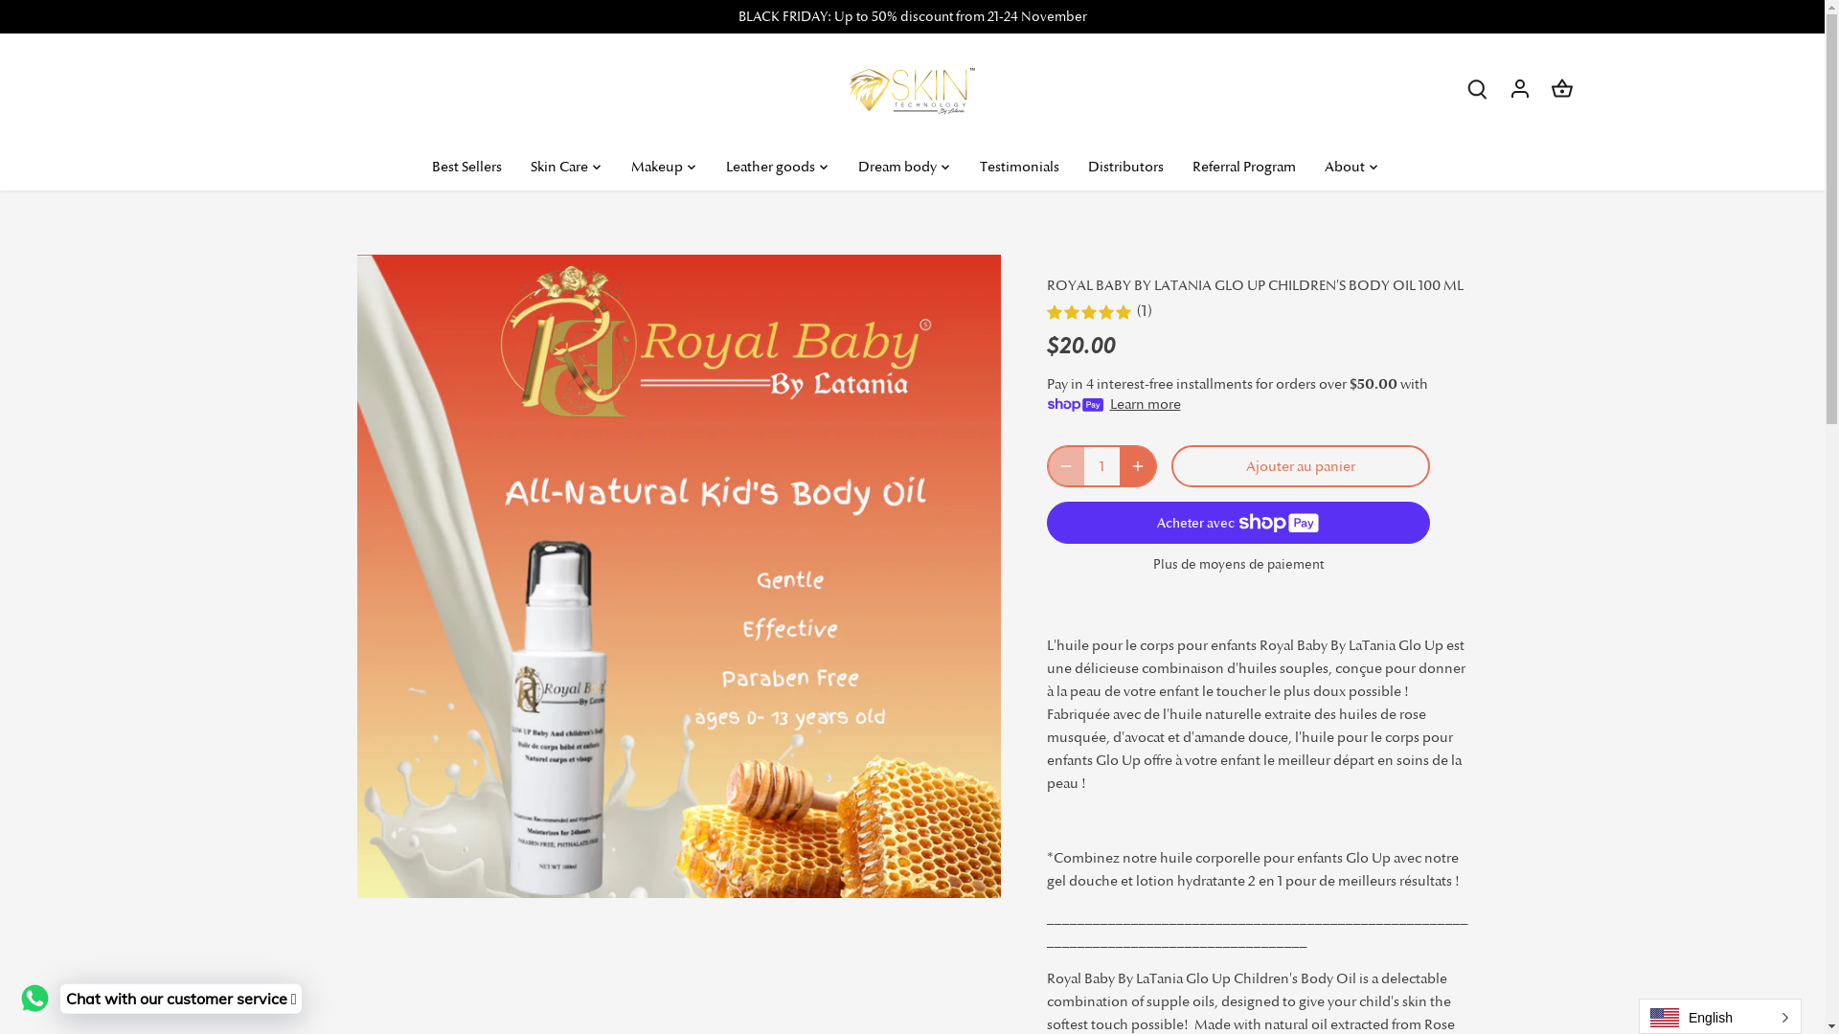 This screenshot has height=1034, width=1839. Describe the element at coordinates (1019, 167) in the screenshot. I see `Testimonials` at that location.